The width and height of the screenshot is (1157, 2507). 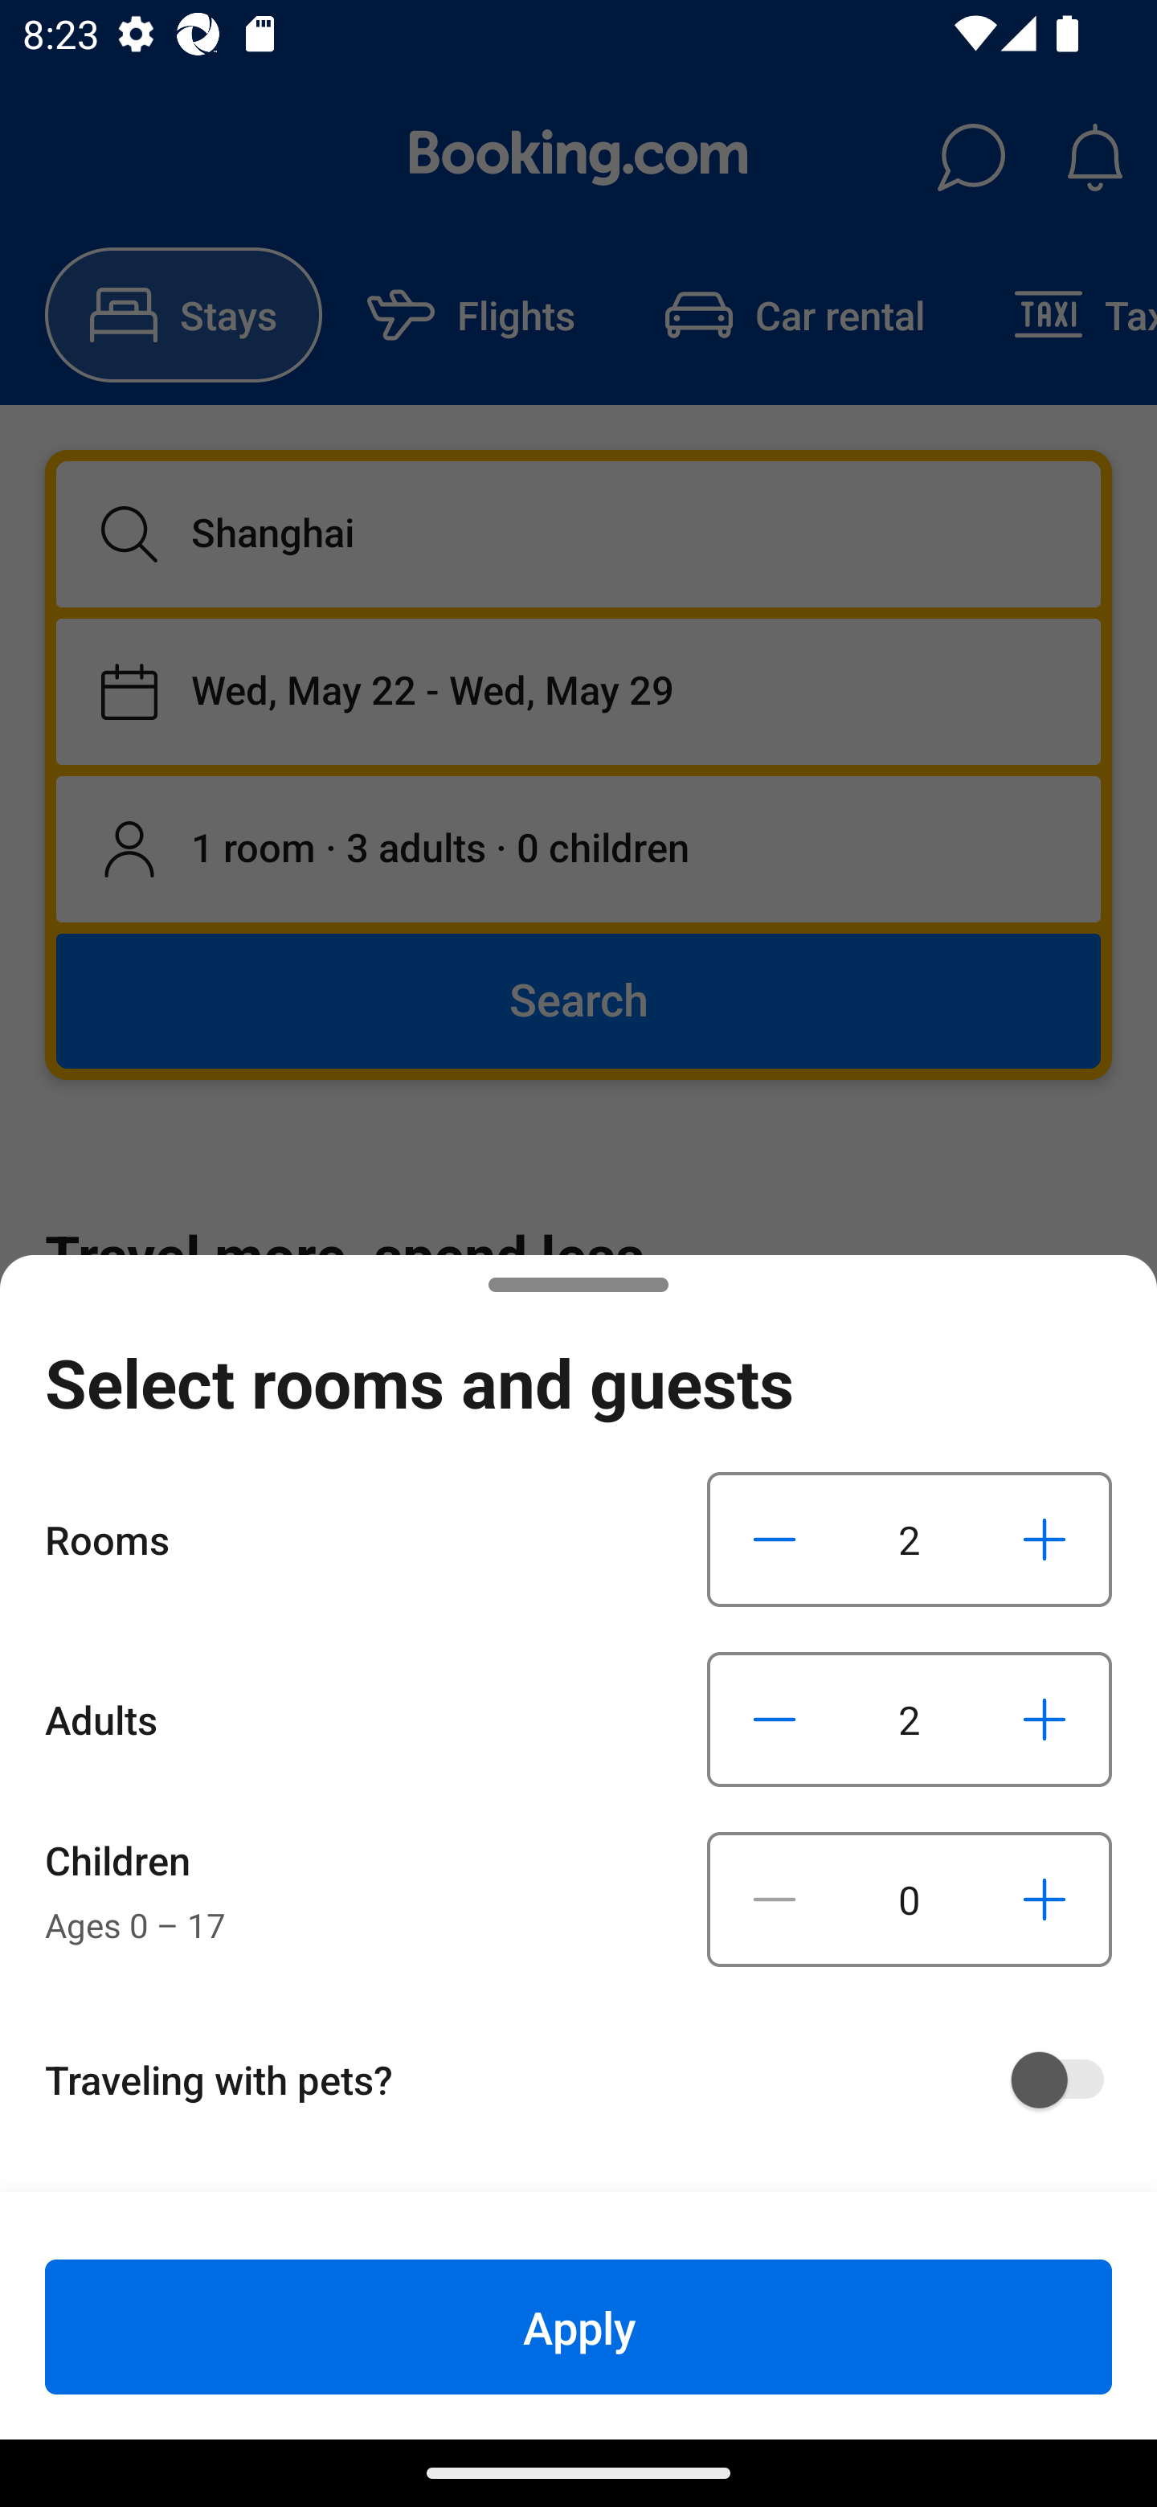 I want to click on Traveling with pets?, so click(x=590, y=2080).